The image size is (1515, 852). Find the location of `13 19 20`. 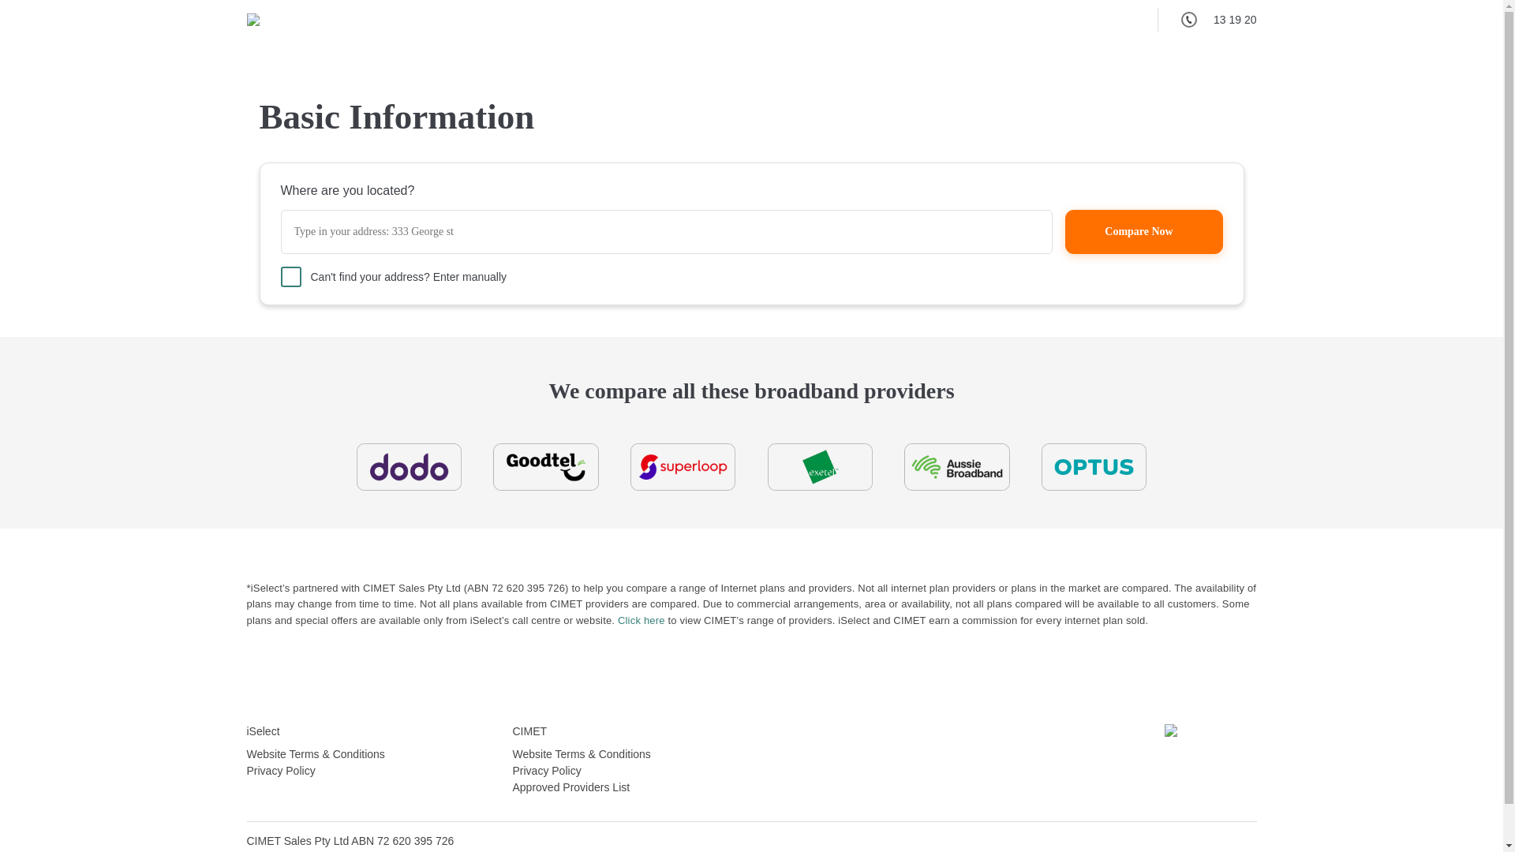

13 19 20 is located at coordinates (1207, 20).